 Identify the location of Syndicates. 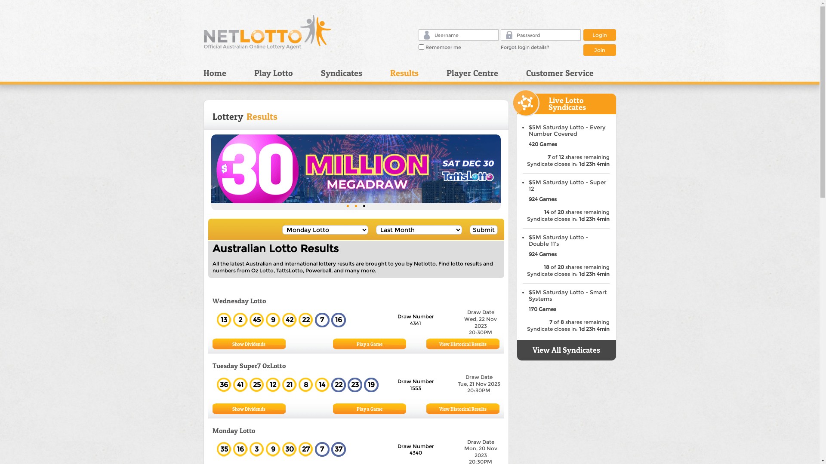
(348, 73).